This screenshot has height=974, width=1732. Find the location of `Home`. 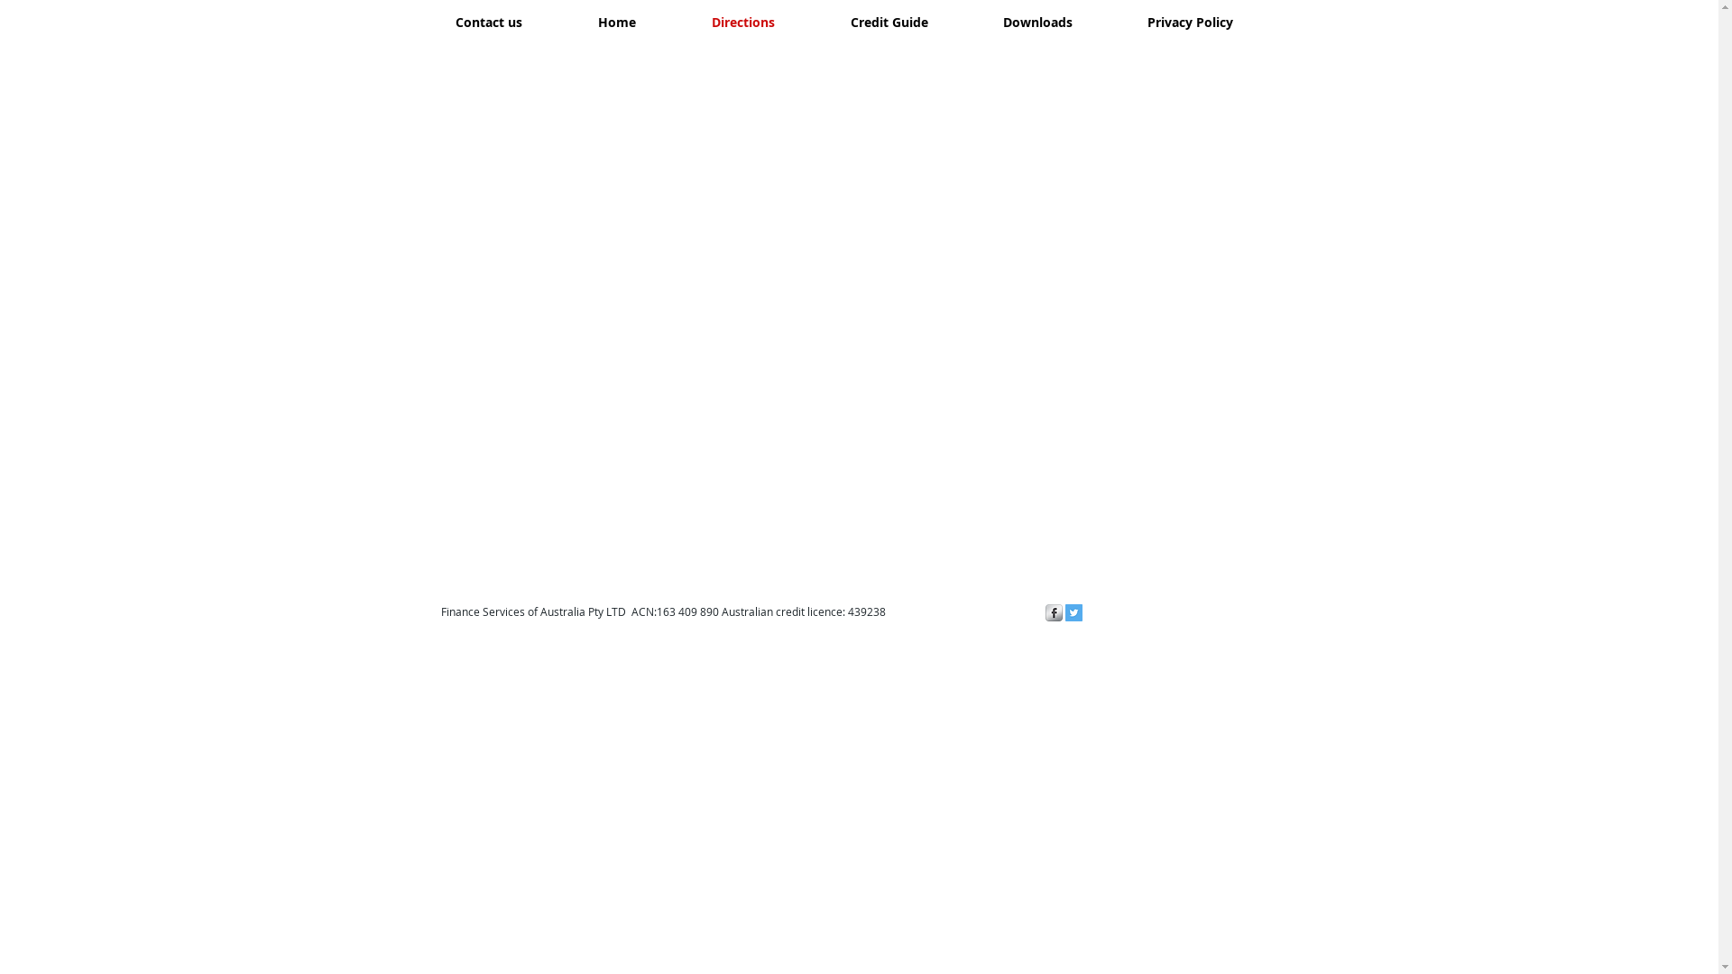

Home is located at coordinates (616, 22).